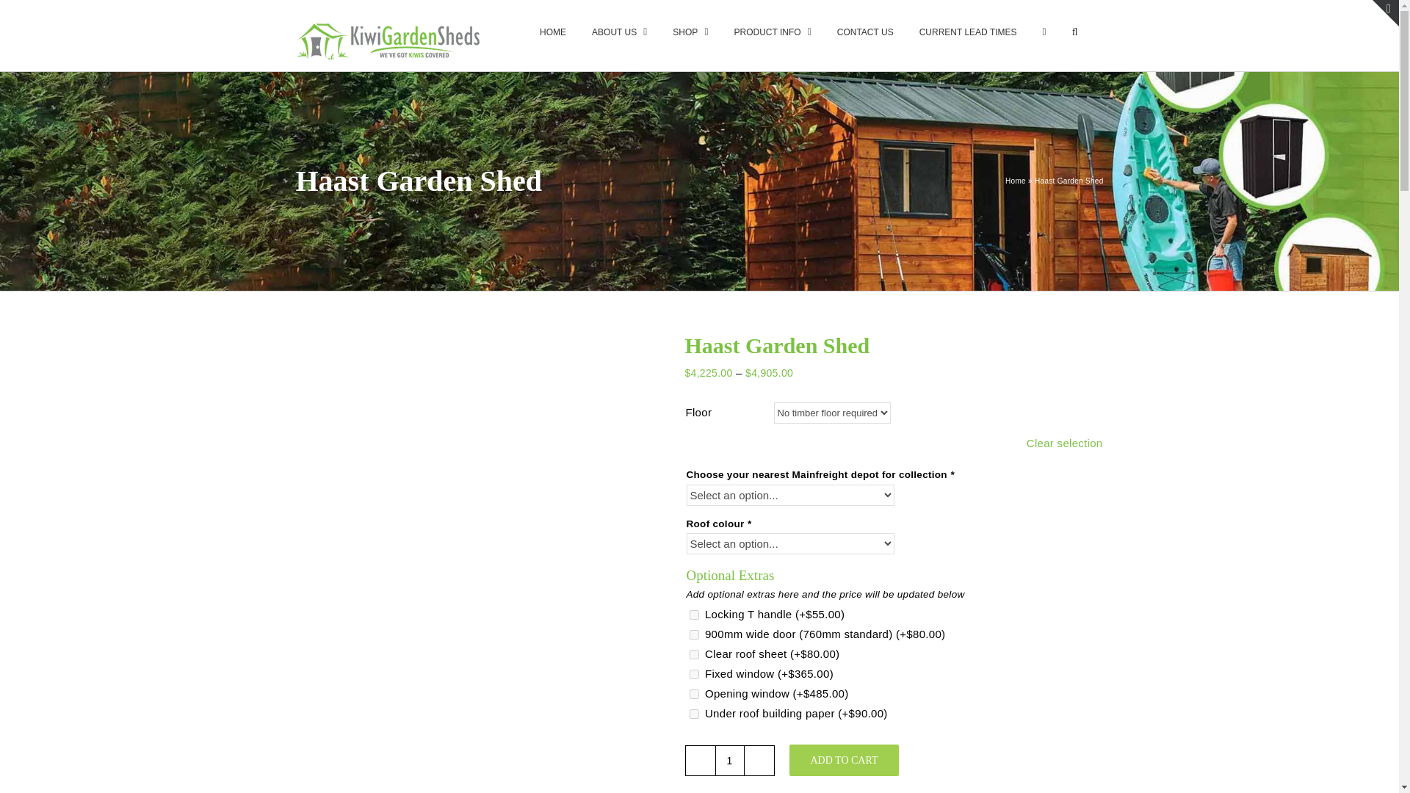 The image size is (1410, 793). I want to click on opening-window, so click(693, 693).